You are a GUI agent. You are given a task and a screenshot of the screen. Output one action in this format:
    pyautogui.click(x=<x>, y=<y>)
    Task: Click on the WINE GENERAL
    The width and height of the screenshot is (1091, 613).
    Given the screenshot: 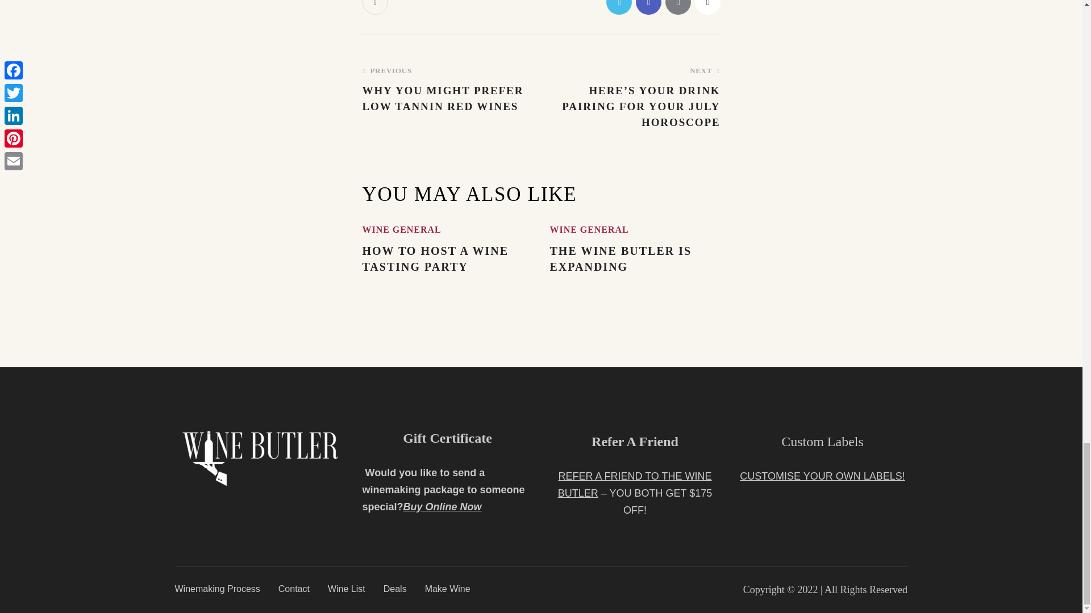 What is the action you would take?
    pyautogui.click(x=402, y=229)
    